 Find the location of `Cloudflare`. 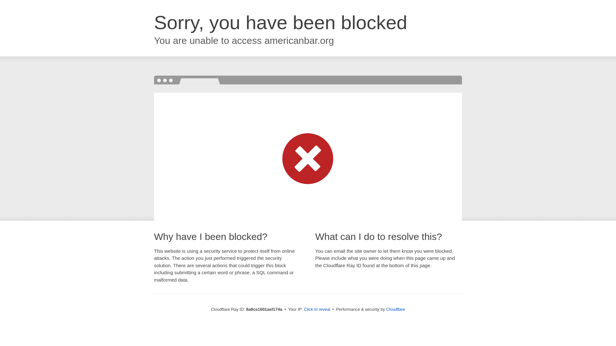

Cloudflare is located at coordinates (396, 309).